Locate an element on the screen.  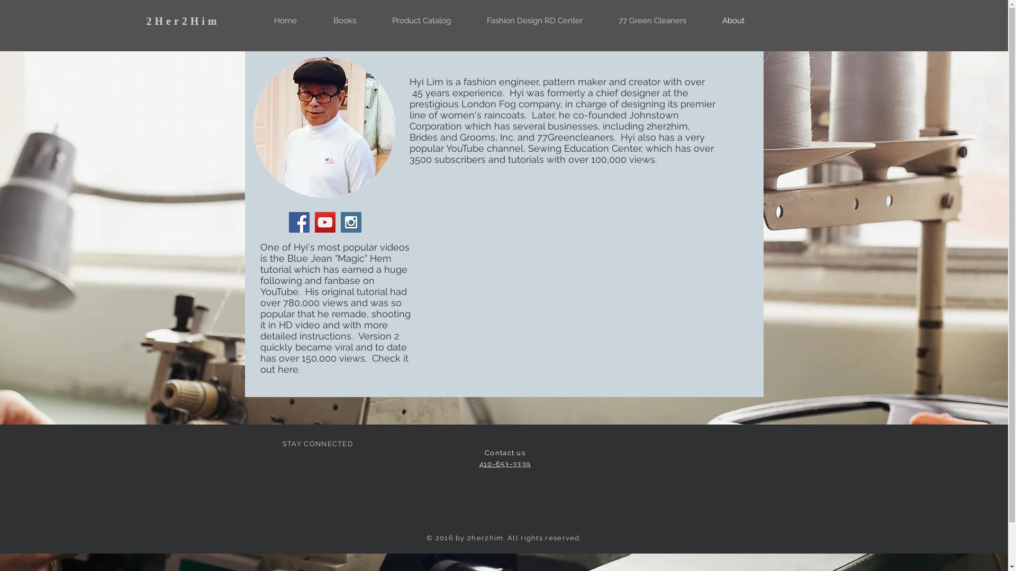
77 Green Cleaners is located at coordinates (652, 21).